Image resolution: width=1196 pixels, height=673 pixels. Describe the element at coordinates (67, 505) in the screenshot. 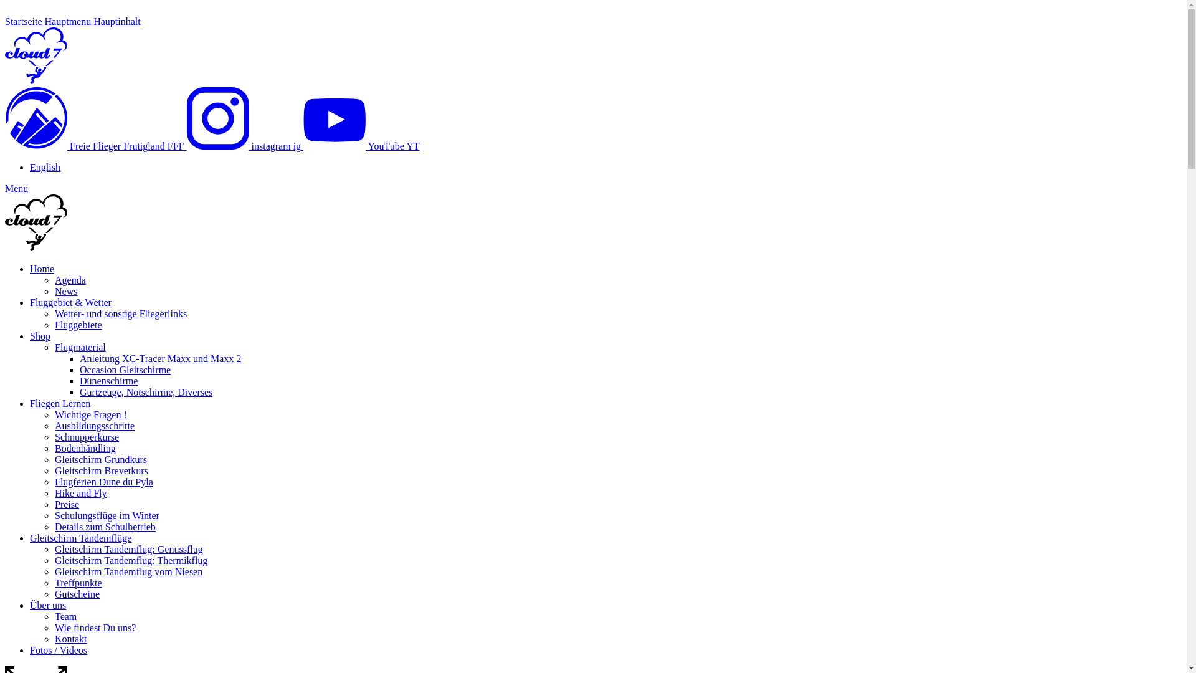

I see `Preise` at that location.